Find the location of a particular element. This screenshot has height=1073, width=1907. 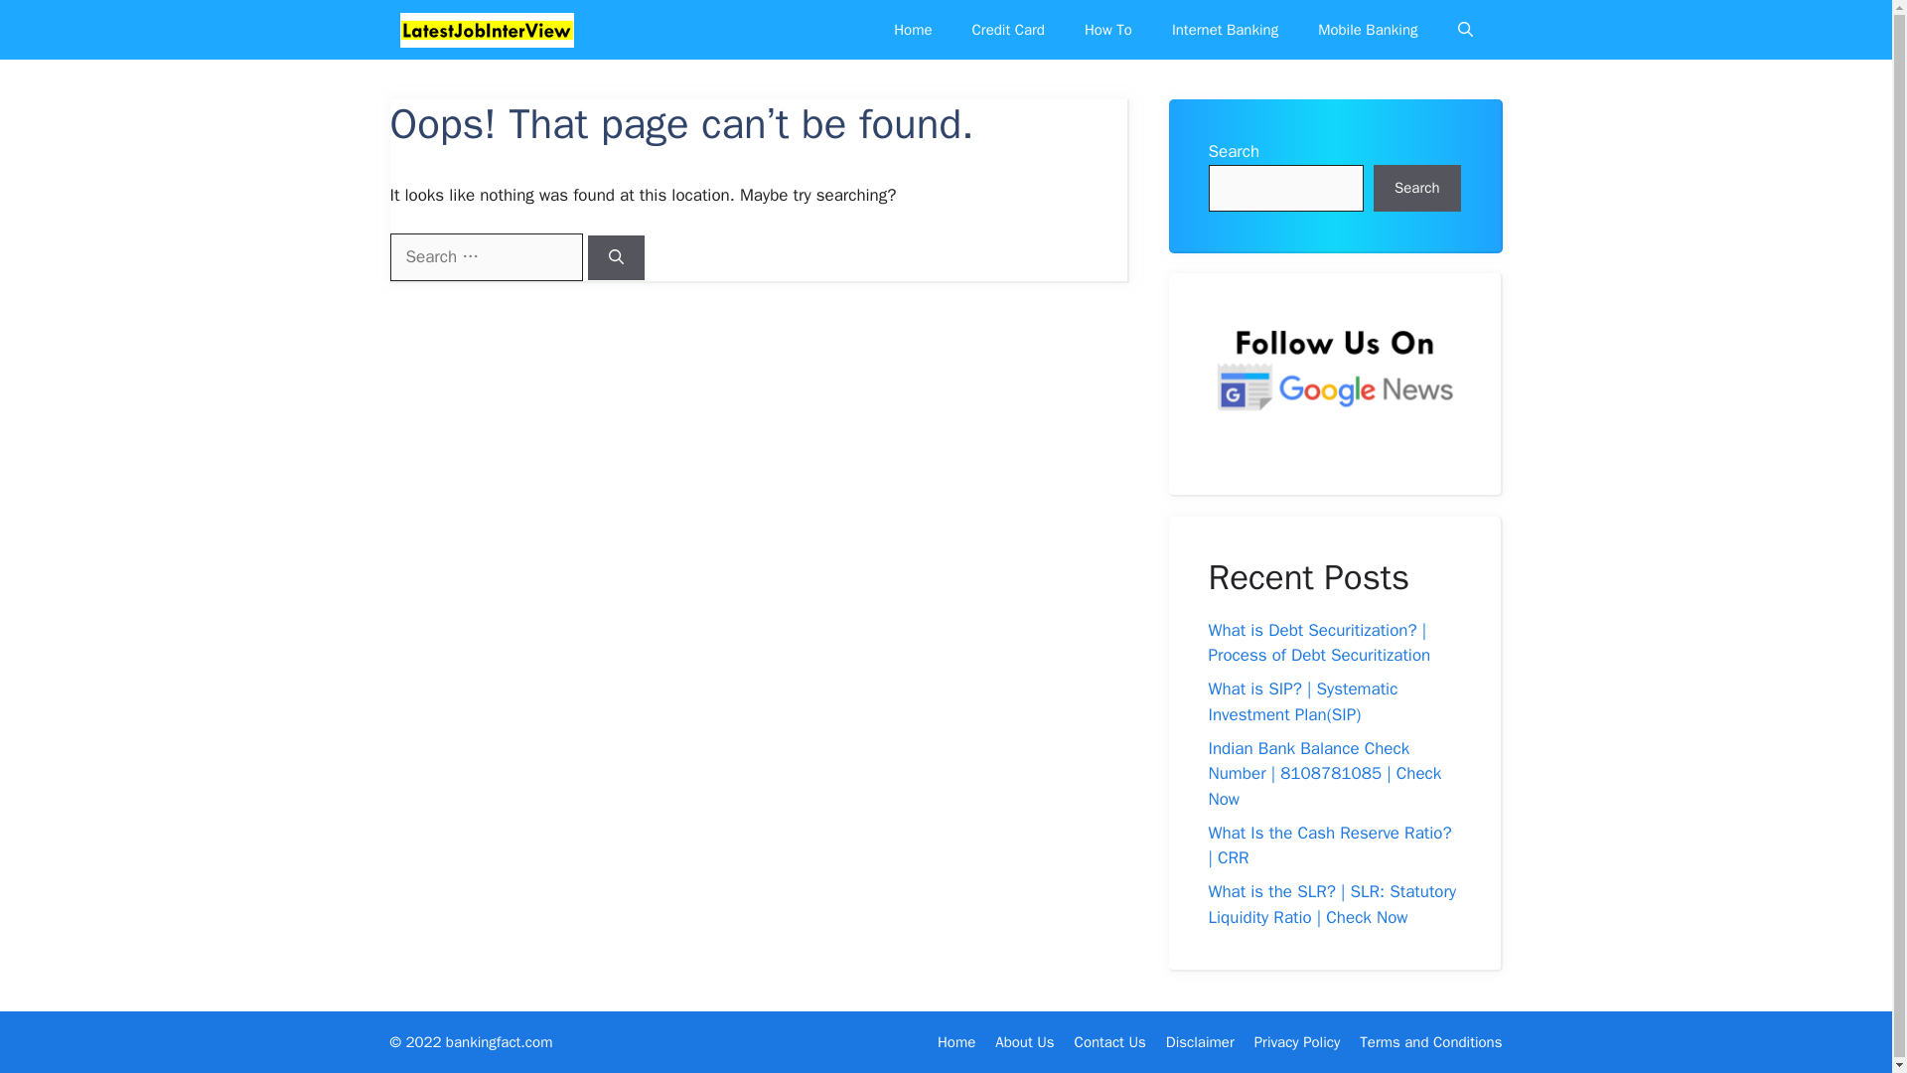

Home is located at coordinates (912, 30).